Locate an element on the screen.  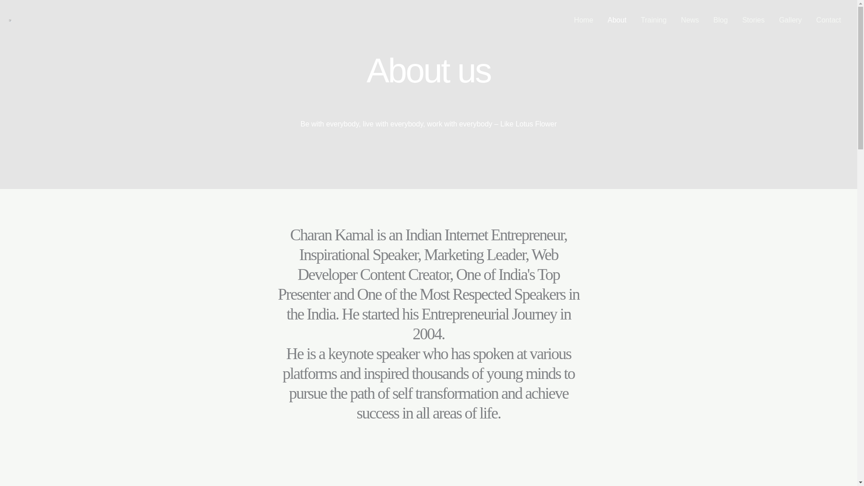
Gallery is located at coordinates (790, 20).